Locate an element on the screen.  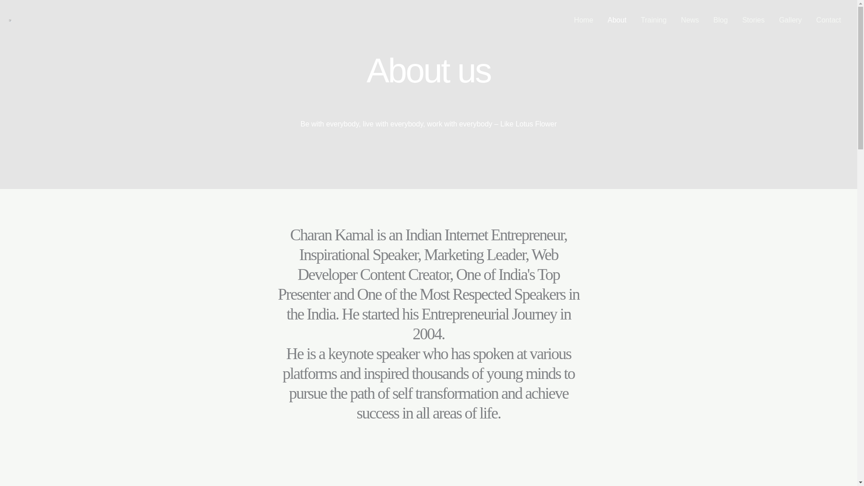
Gallery is located at coordinates (790, 20).